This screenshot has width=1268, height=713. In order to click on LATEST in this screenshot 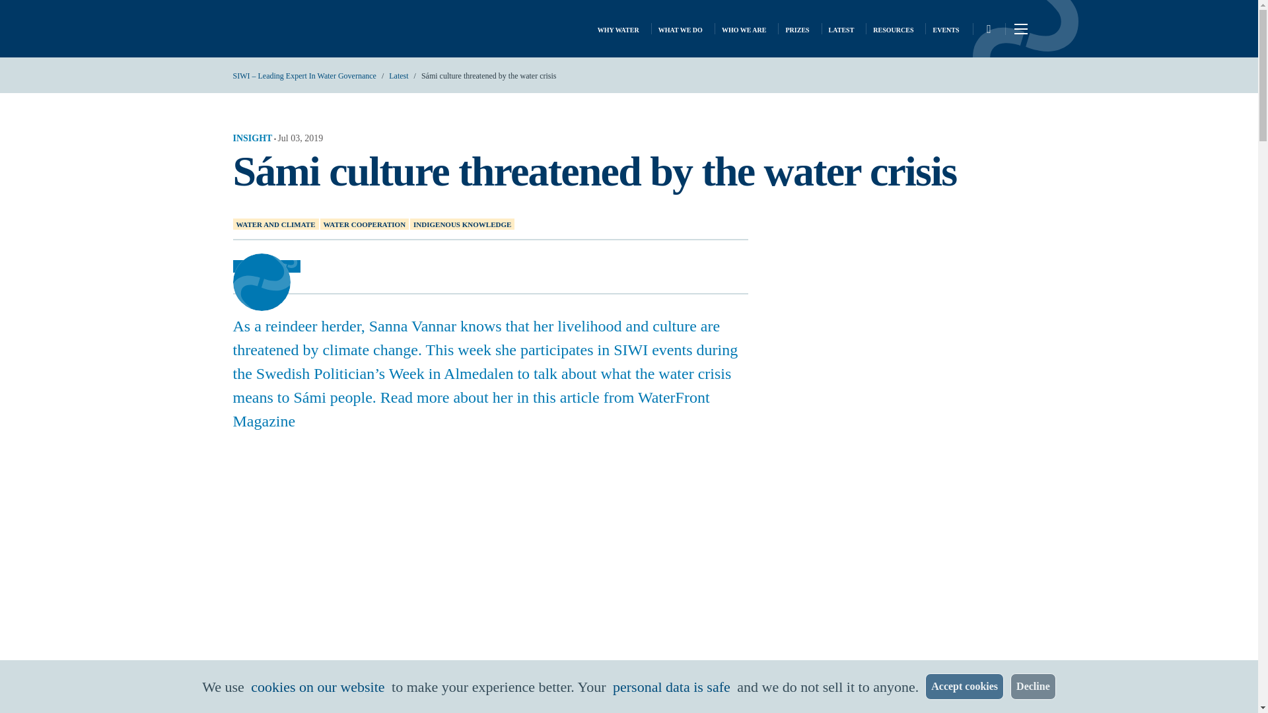, I will do `click(841, 29)`.